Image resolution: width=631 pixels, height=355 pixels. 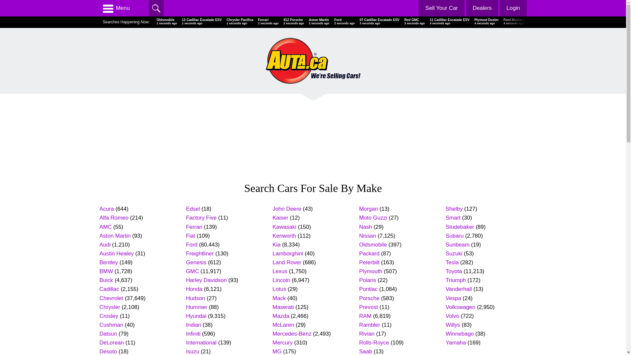 I want to click on Mack, so click(x=279, y=298).